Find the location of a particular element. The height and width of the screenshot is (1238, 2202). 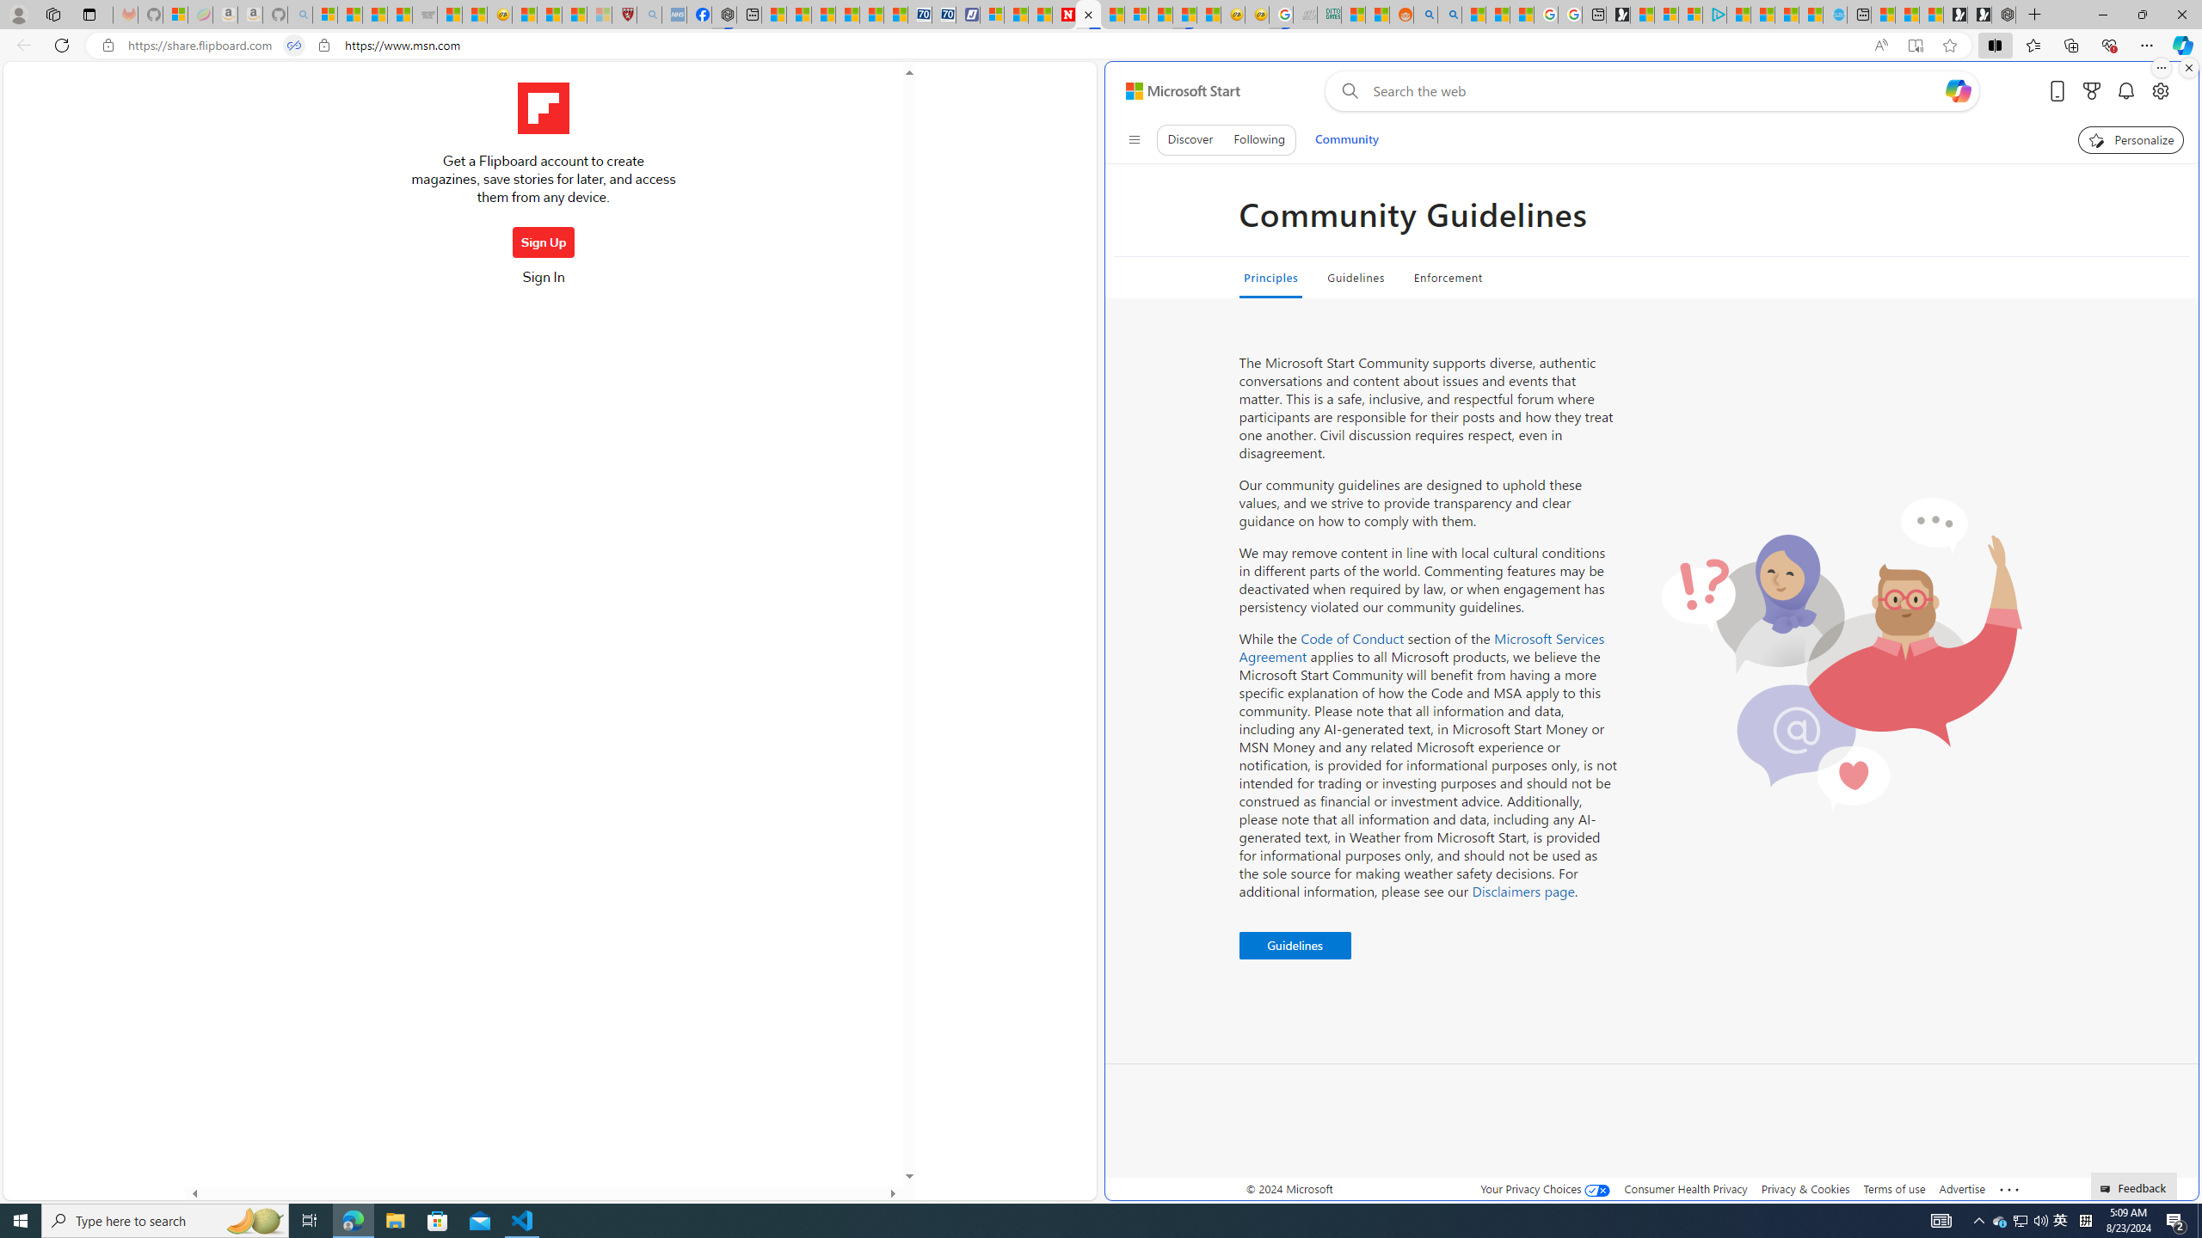

Your Privacy Choices is located at coordinates (1545, 1188).